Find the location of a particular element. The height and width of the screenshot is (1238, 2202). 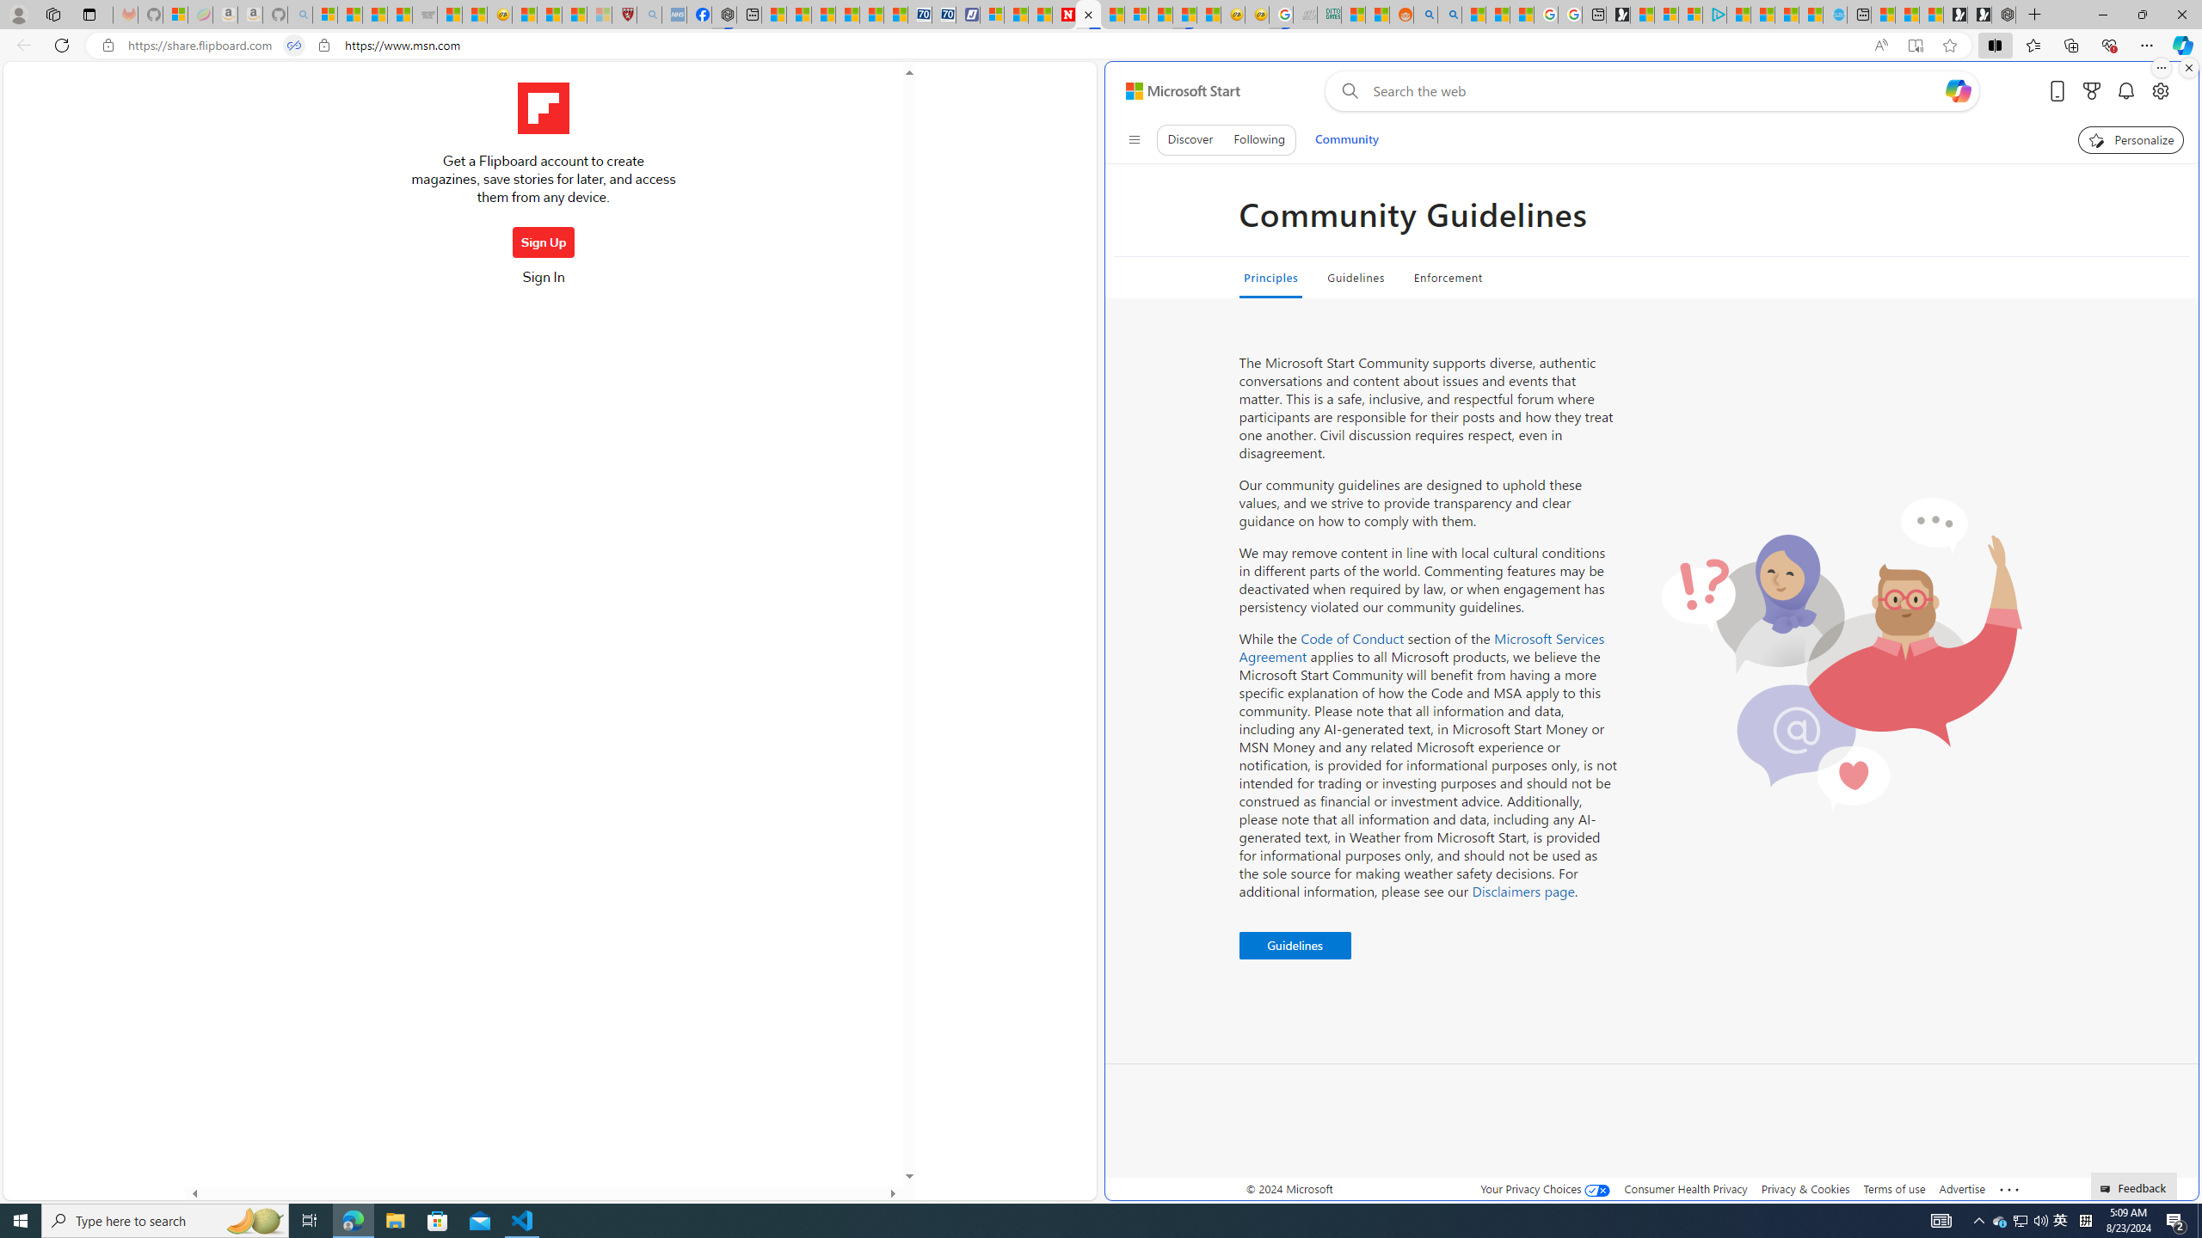

Your Privacy Choices is located at coordinates (1545, 1188).